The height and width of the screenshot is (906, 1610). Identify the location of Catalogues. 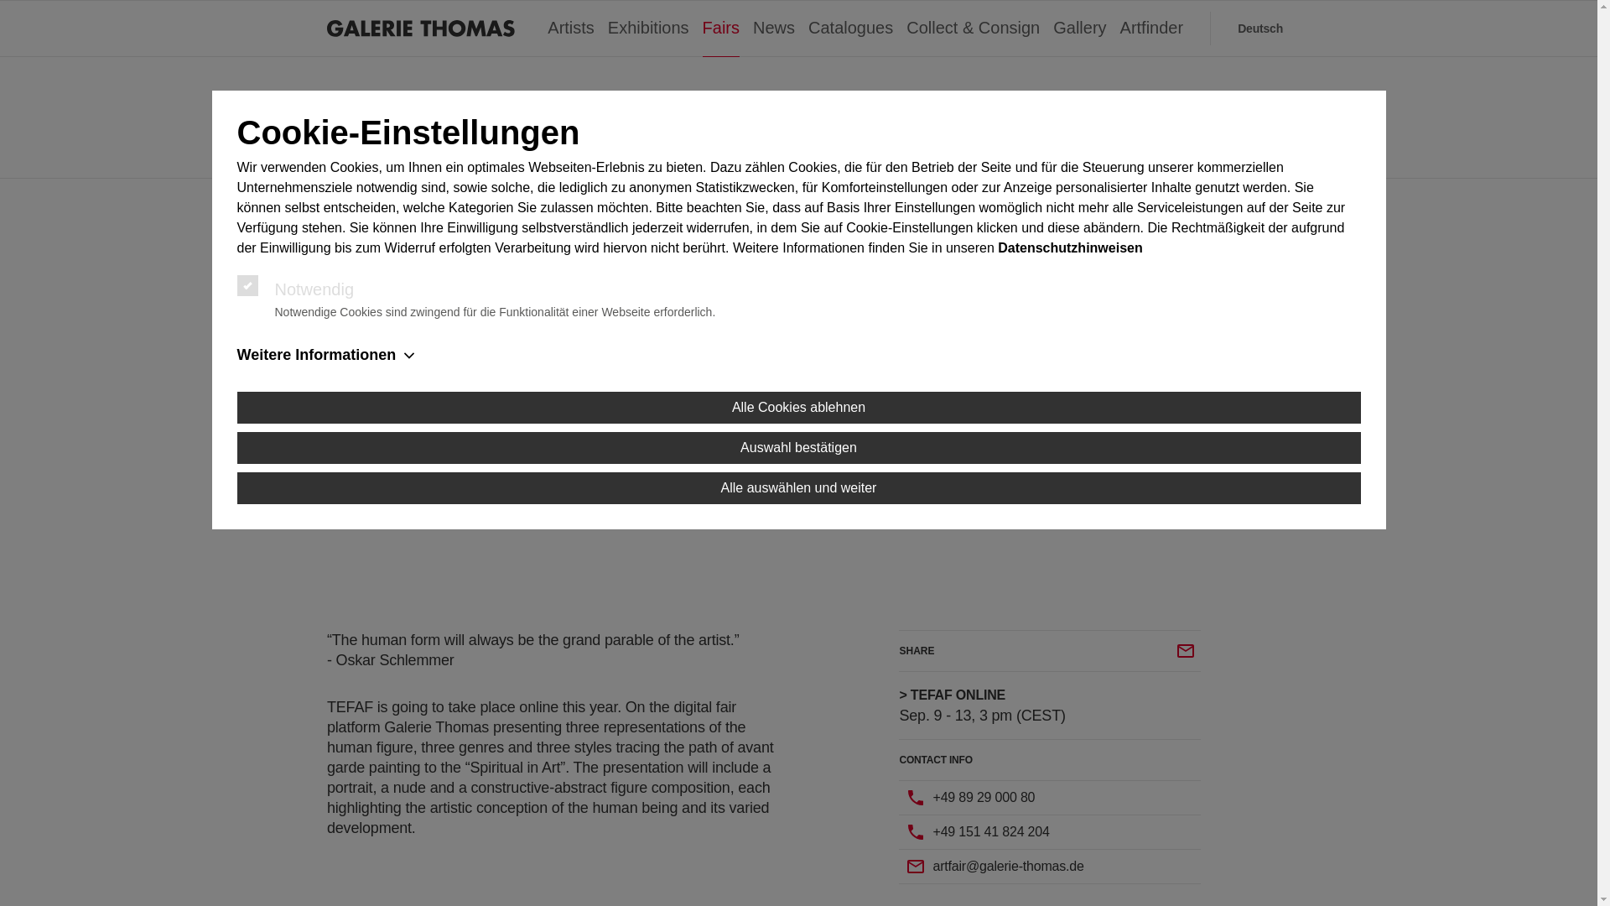
(850, 29).